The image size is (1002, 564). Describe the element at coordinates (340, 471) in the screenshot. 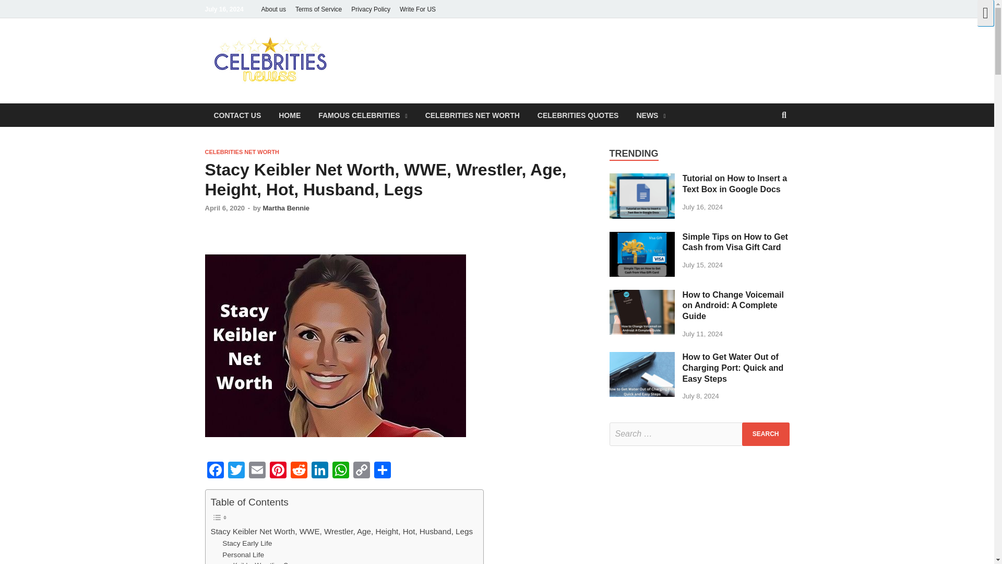

I see `WhatsApp` at that location.